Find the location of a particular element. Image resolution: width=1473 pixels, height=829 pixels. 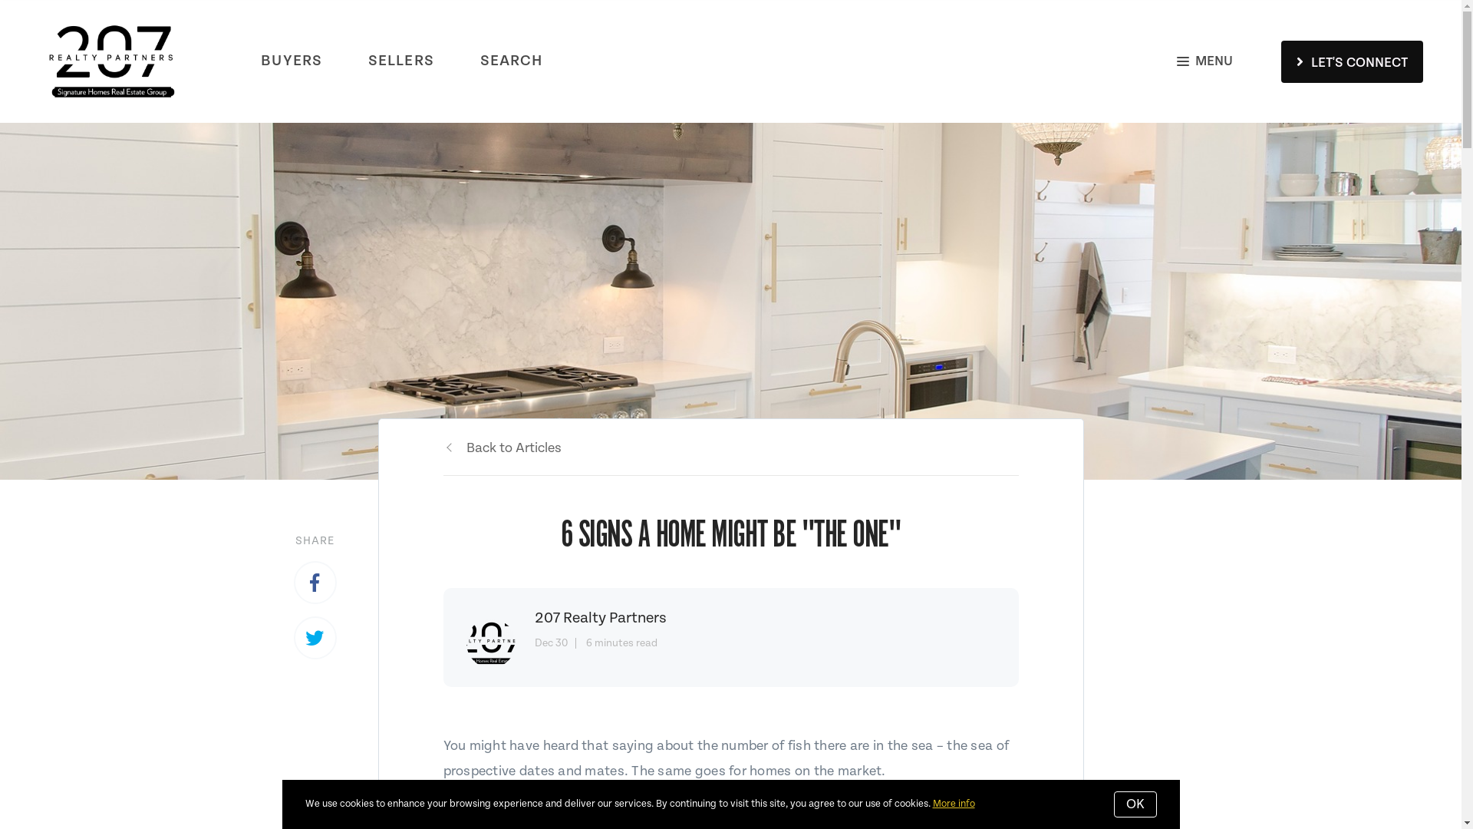

Back to Articles is located at coordinates (503, 448).